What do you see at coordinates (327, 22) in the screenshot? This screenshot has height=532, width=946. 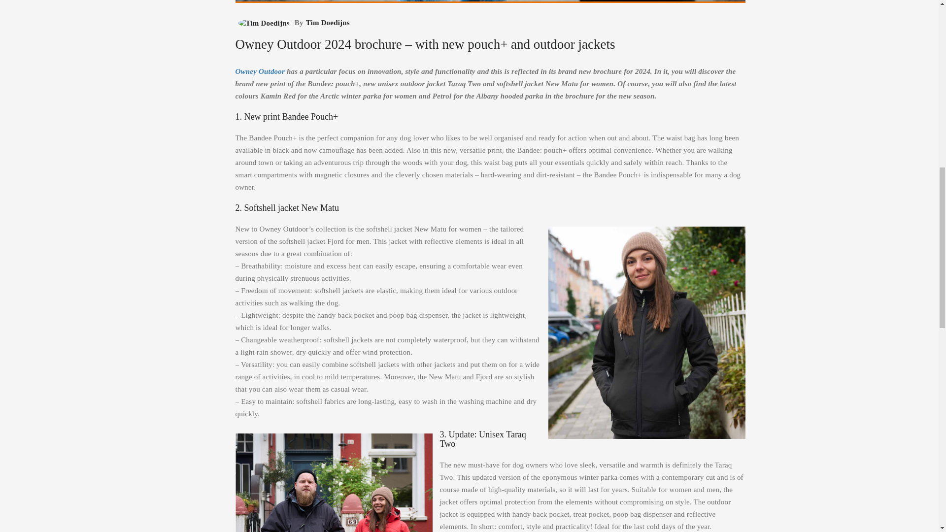 I see `Tim Doedijns` at bounding box center [327, 22].